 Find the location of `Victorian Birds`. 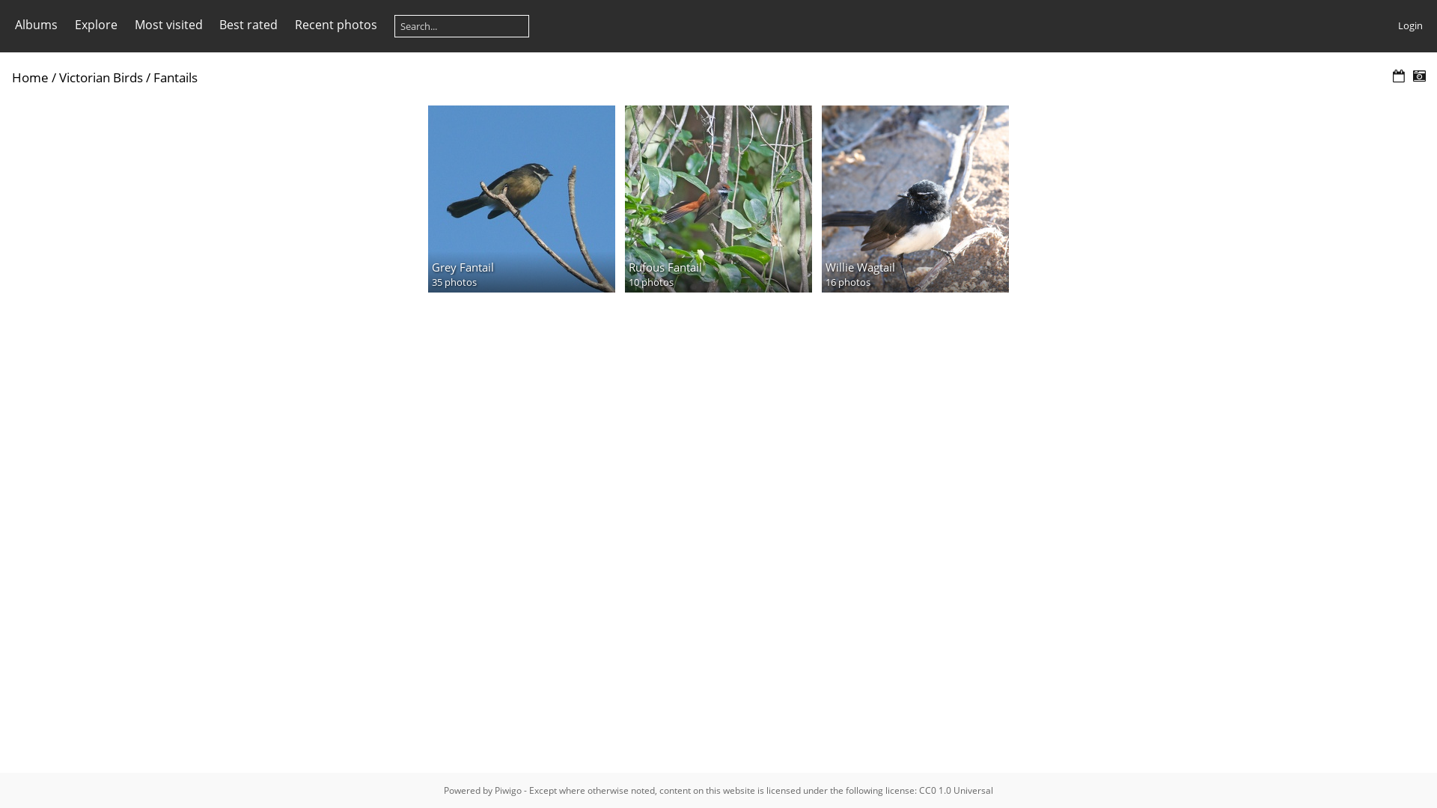

Victorian Birds is located at coordinates (101, 78).